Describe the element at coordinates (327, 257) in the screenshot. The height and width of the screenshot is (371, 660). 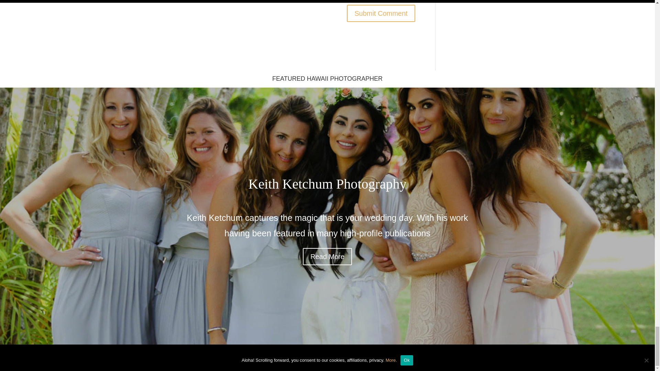
I see `Read More` at that location.